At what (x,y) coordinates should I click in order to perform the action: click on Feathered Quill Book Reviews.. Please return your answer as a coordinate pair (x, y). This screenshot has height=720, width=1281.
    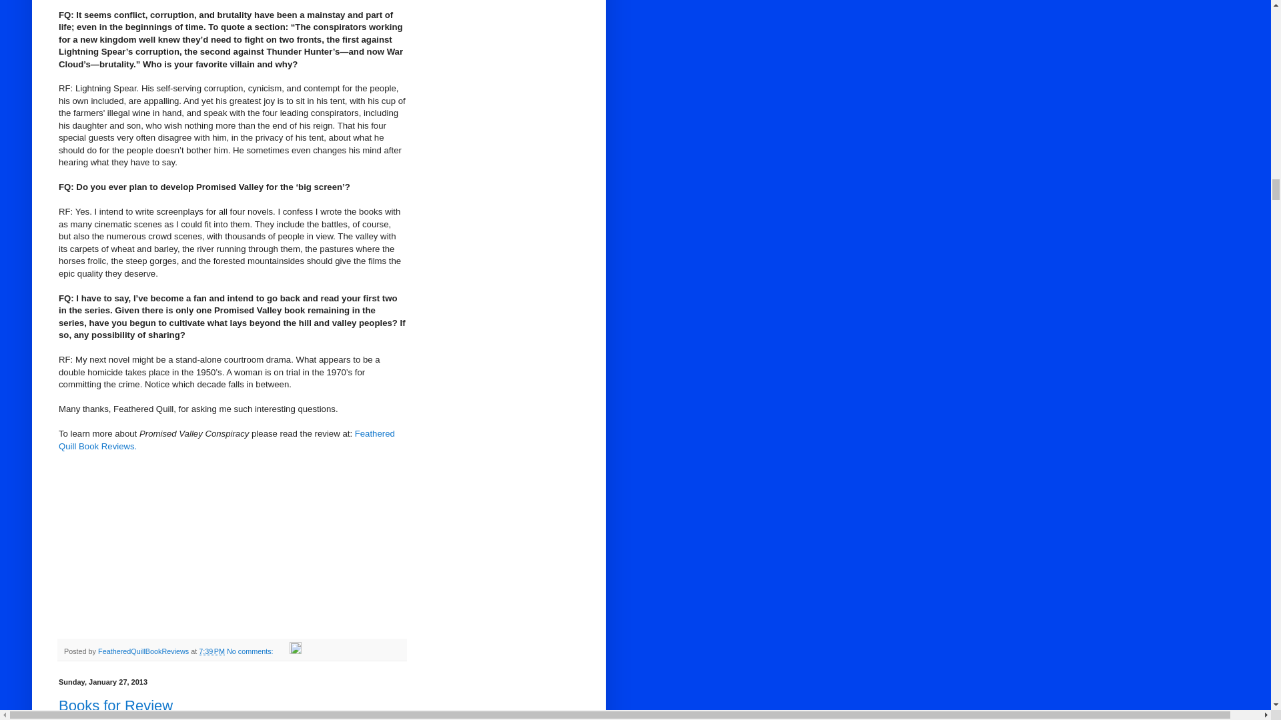
    Looking at the image, I should click on (227, 439).